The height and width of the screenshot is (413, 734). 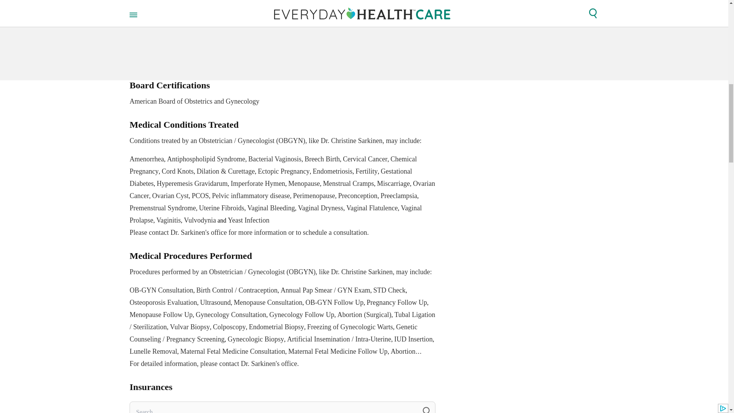 I want to click on Miscarriage, so click(x=393, y=184).